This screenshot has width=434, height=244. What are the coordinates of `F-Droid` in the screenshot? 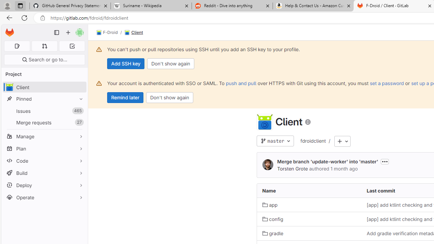 It's located at (107, 33).